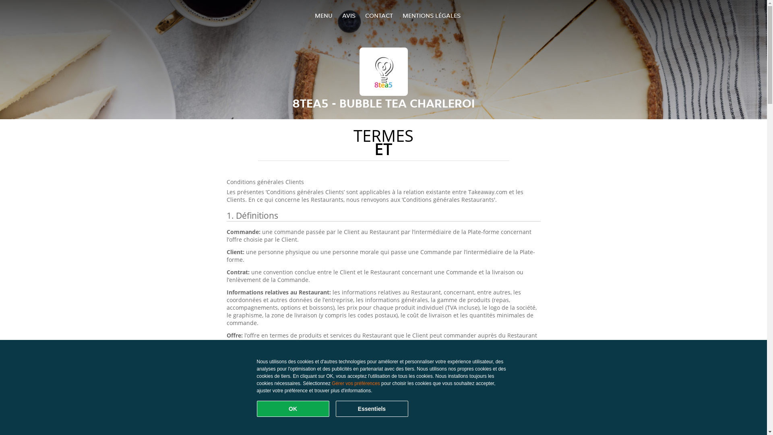 The width and height of the screenshot is (773, 435). Describe the element at coordinates (378, 15) in the screenshot. I see `CONTACT` at that location.